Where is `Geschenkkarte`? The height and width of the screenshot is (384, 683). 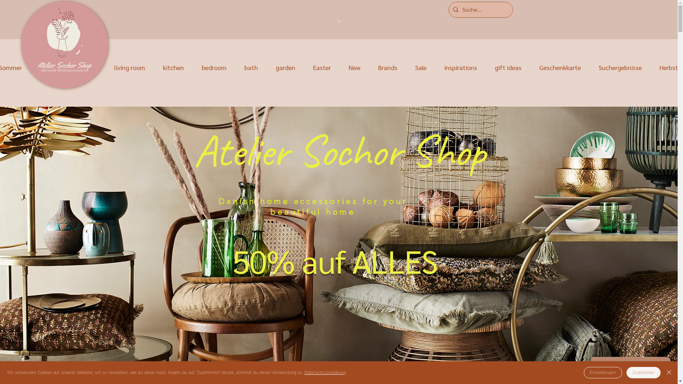 Geschenkkarte is located at coordinates (560, 68).